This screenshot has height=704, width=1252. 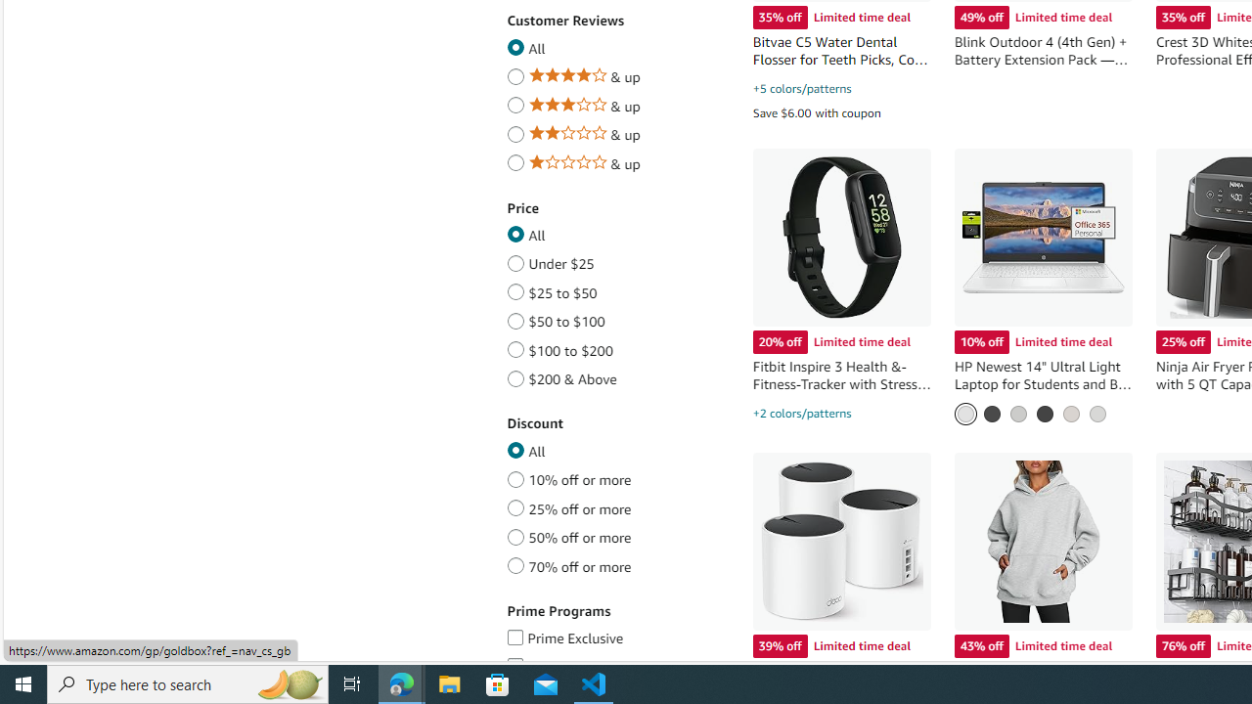 I want to click on Gold, so click(x=1070, y=413).